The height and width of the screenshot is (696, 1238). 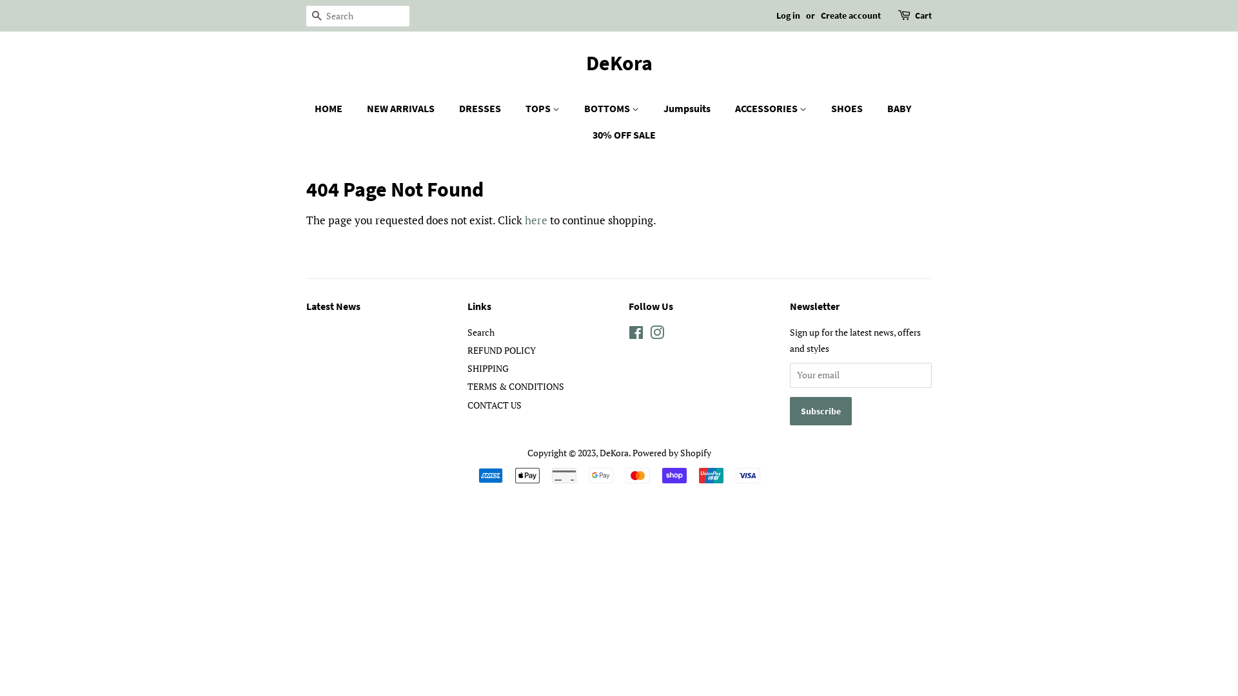 What do you see at coordinates (488, 369) in the screenshot?
I see `SHIPPING` at bounding box center [488, 369].